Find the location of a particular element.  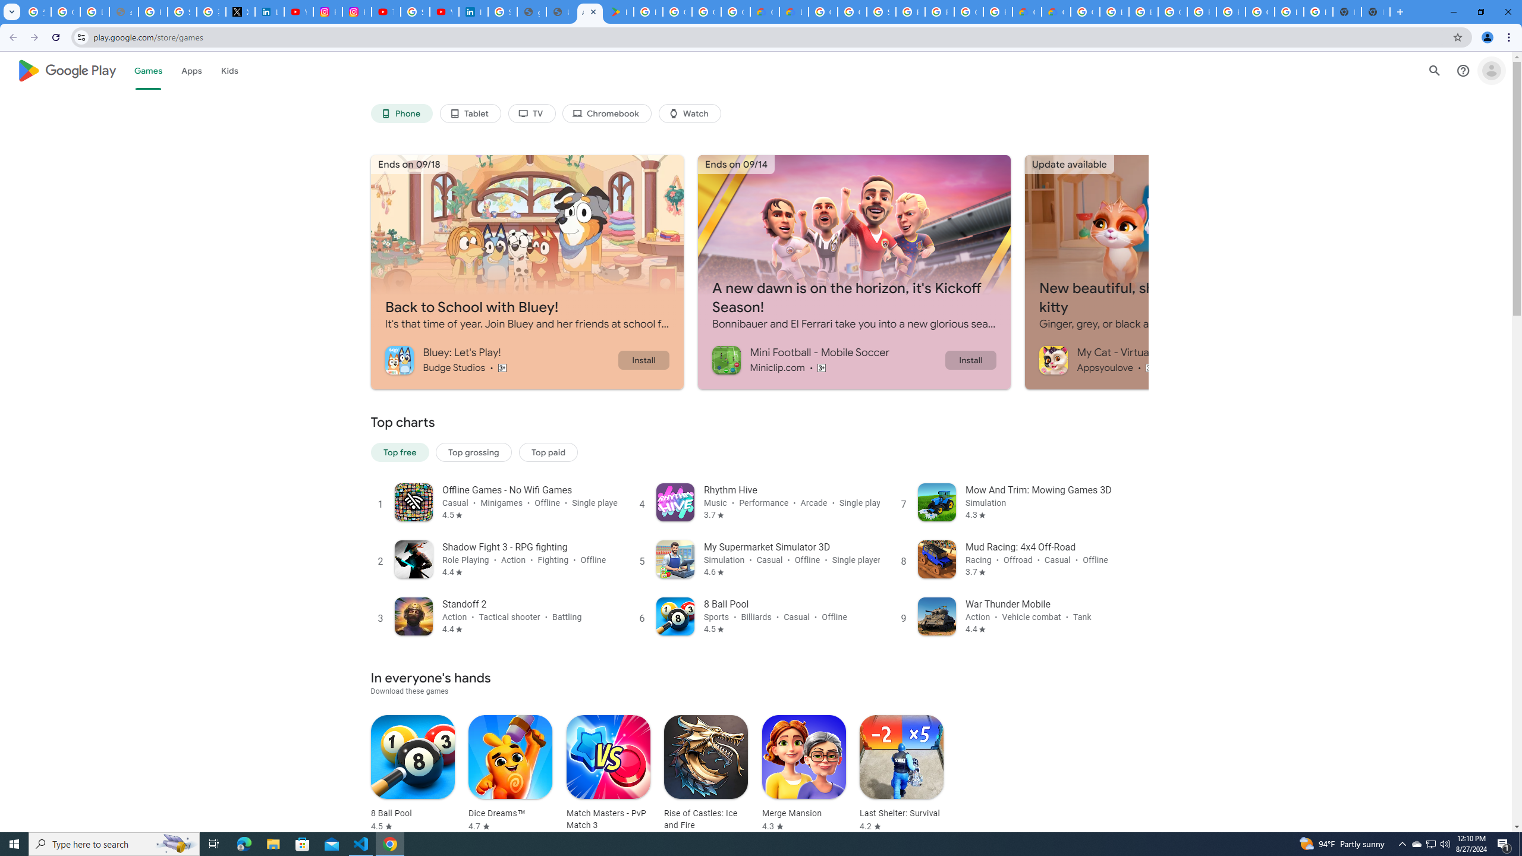

Watch is located at coordinates (690, 114).